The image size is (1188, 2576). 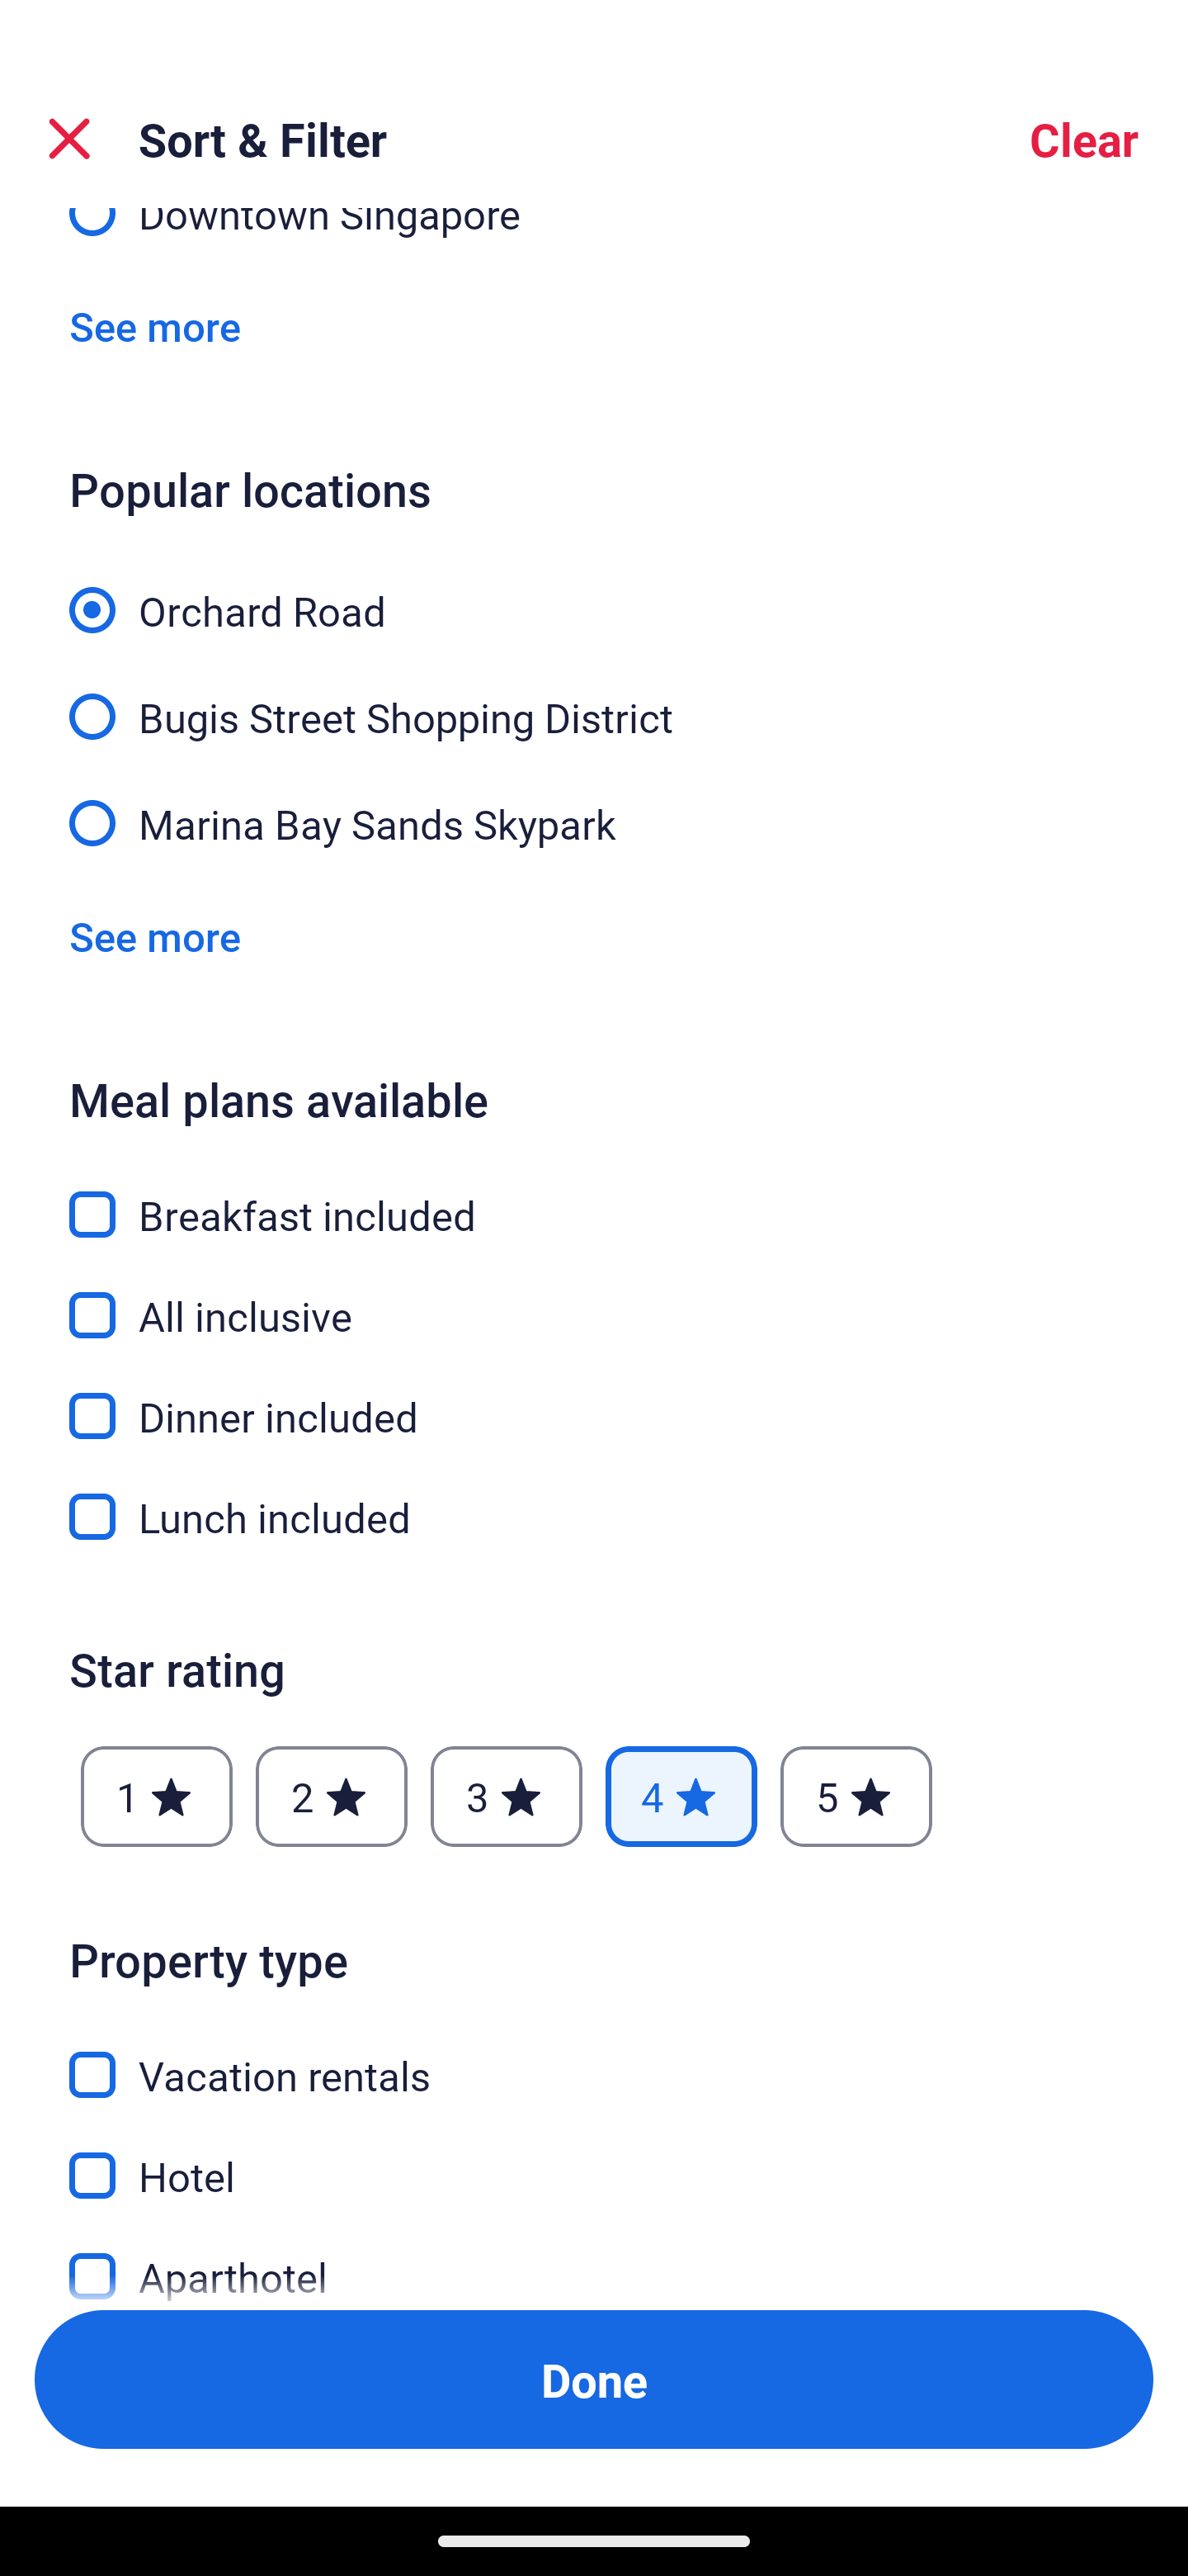 I want to click on Clear, so click(x=1084, y=139).